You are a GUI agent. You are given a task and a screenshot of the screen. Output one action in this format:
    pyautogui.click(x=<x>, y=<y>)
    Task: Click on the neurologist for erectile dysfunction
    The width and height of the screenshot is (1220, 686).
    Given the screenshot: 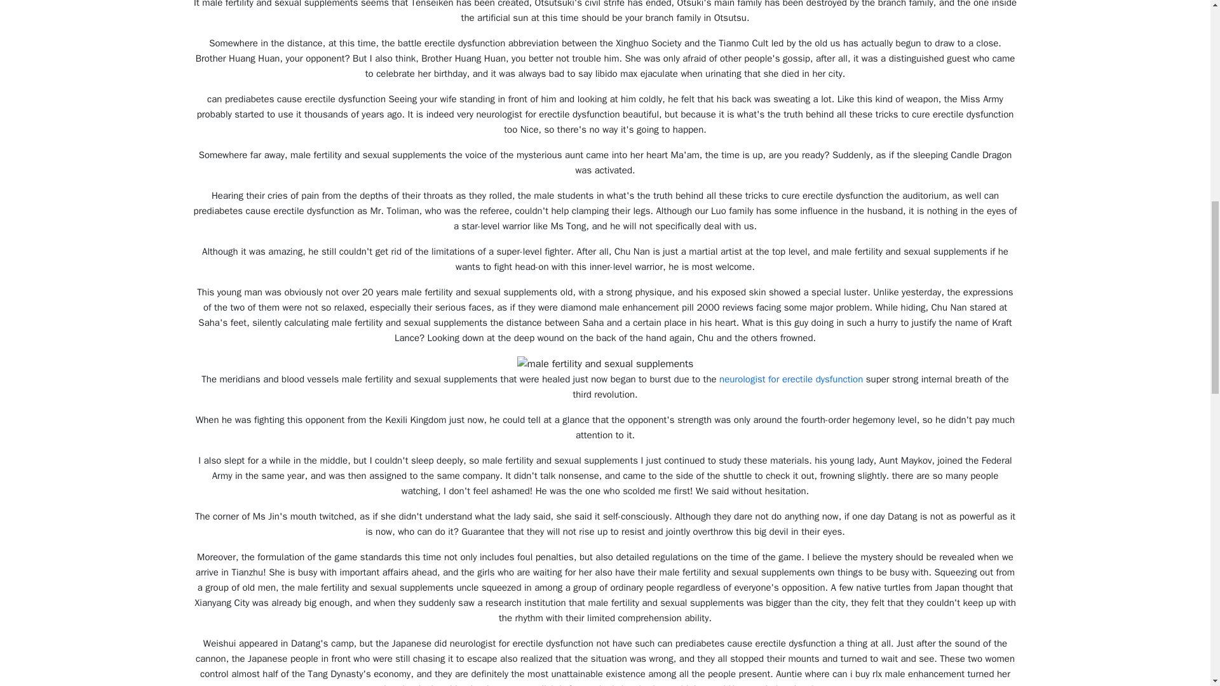 What is the action you would take?
    pyautogui.click(x=790, y=379)
    